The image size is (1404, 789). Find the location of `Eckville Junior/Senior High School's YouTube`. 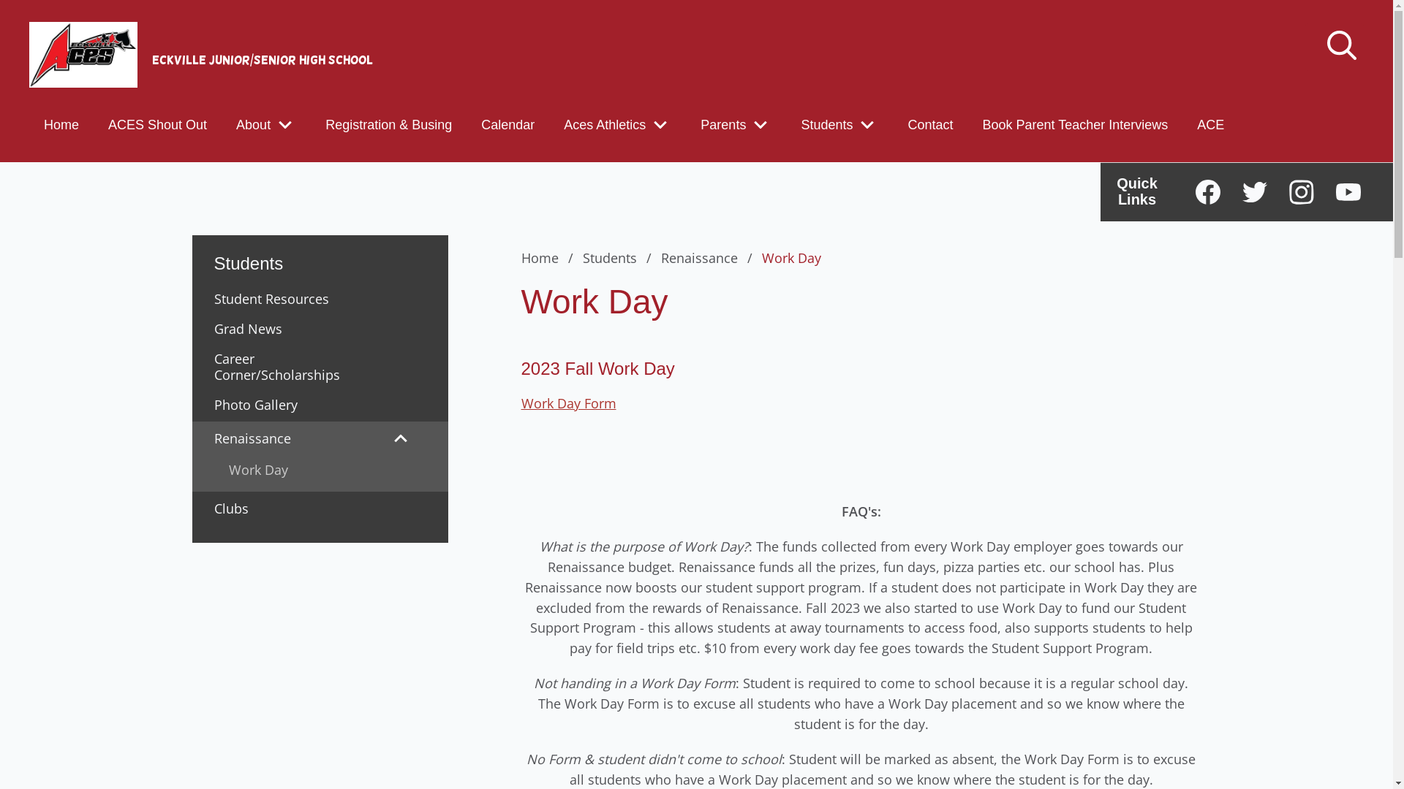

Eckville Junior/Senior High School's YouTube is located at coordinates (1348, 192).